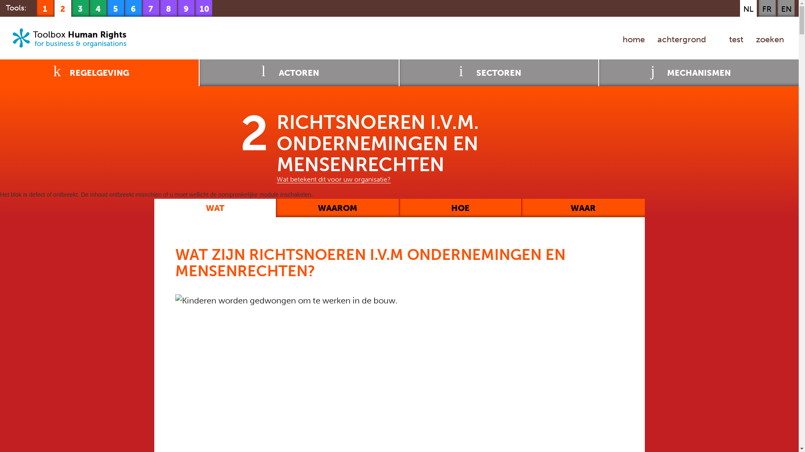 This screenshot has width=805, height=452. Describe the element at coordinates (682, 39) in the screenshot. I see `achtergrond` at that location.